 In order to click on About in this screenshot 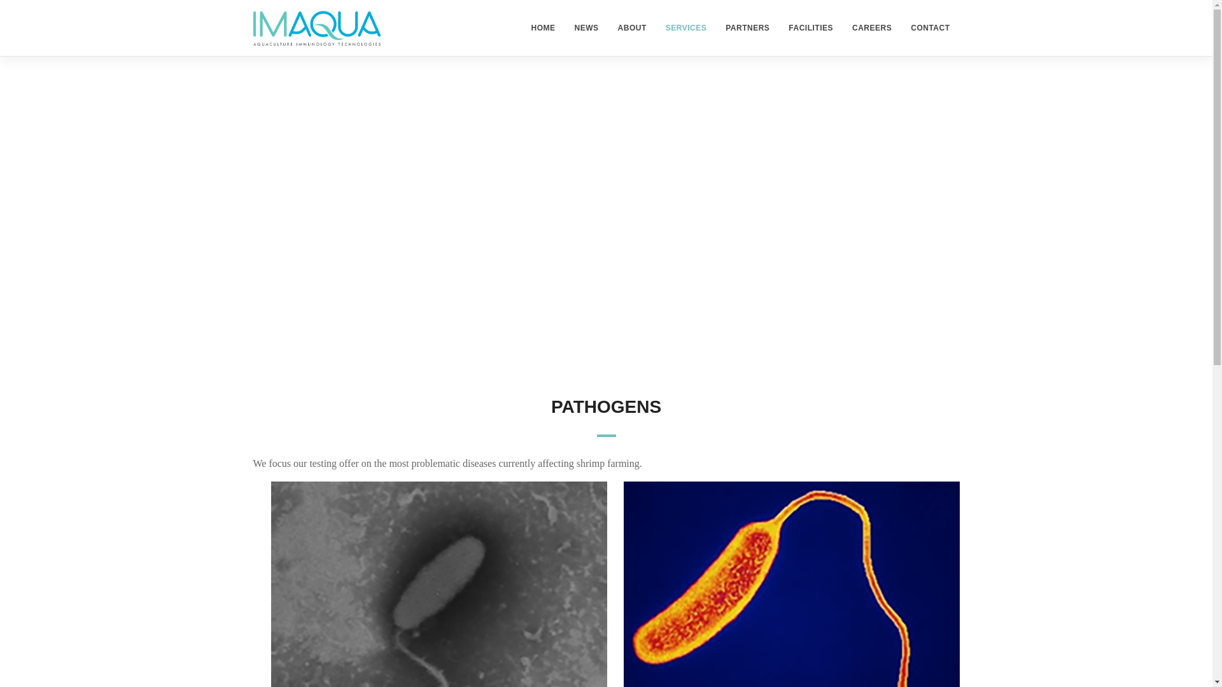, I will do `click(633, 28)`.